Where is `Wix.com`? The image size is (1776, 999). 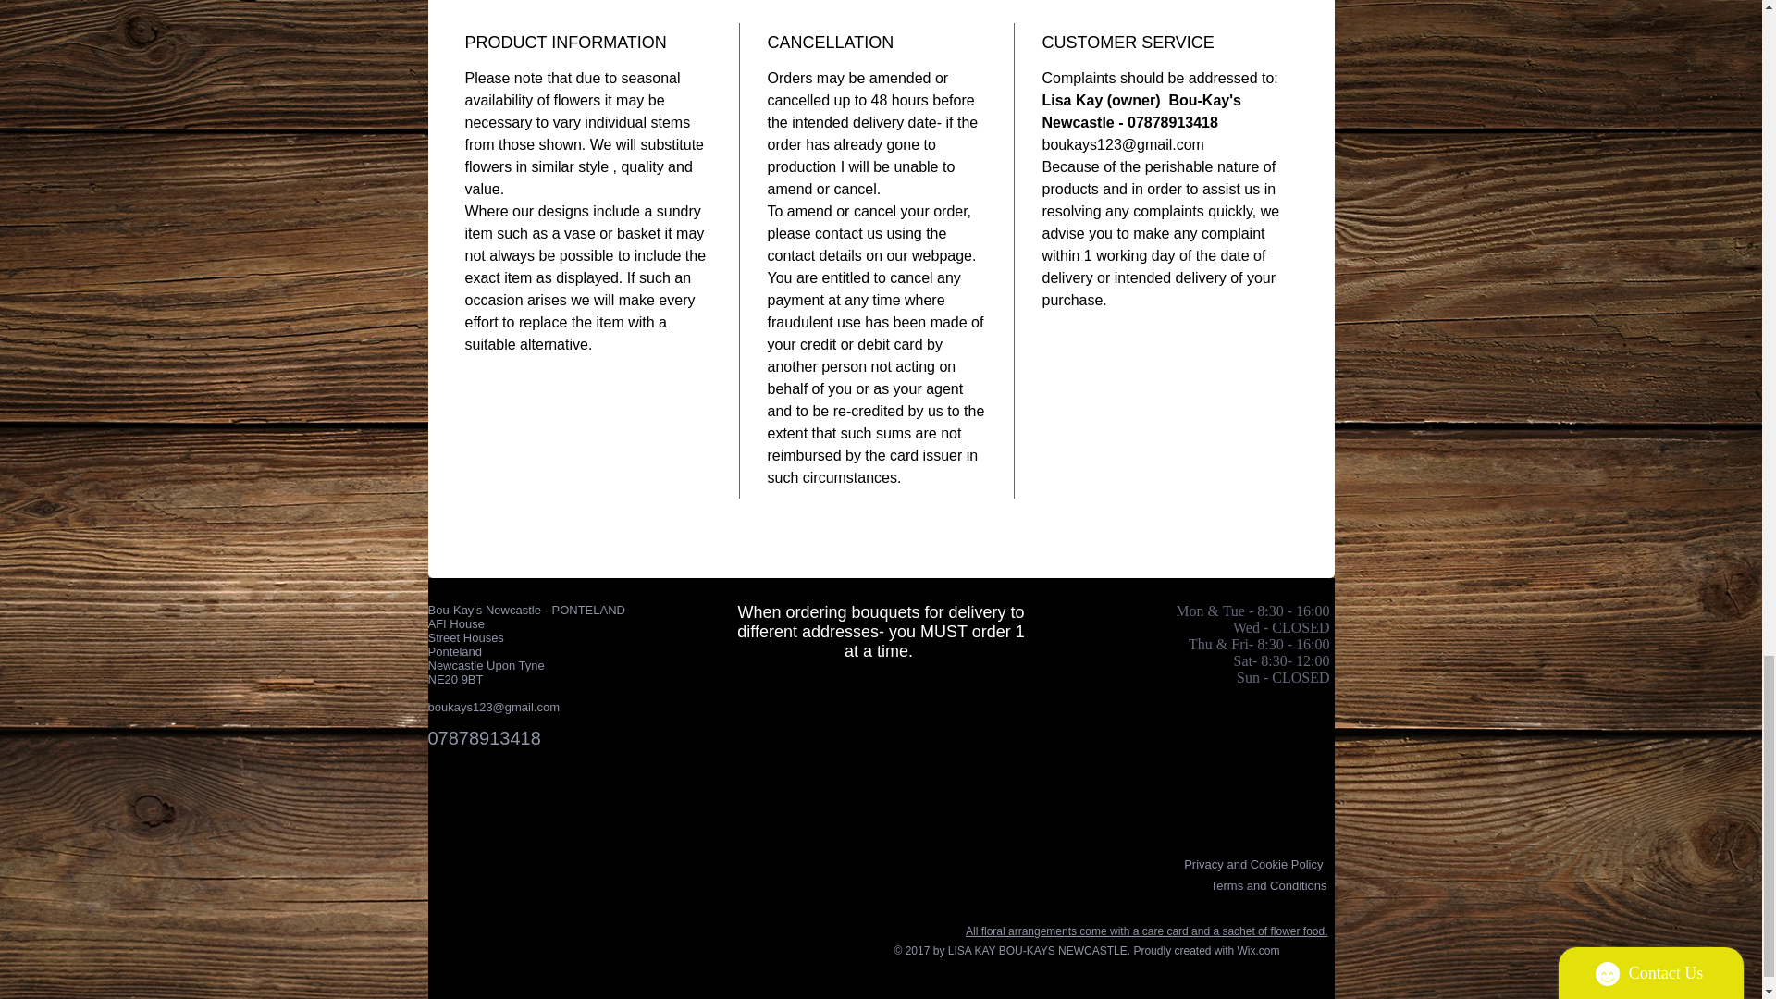 Wix.com is located at coordinates (1259, 950).